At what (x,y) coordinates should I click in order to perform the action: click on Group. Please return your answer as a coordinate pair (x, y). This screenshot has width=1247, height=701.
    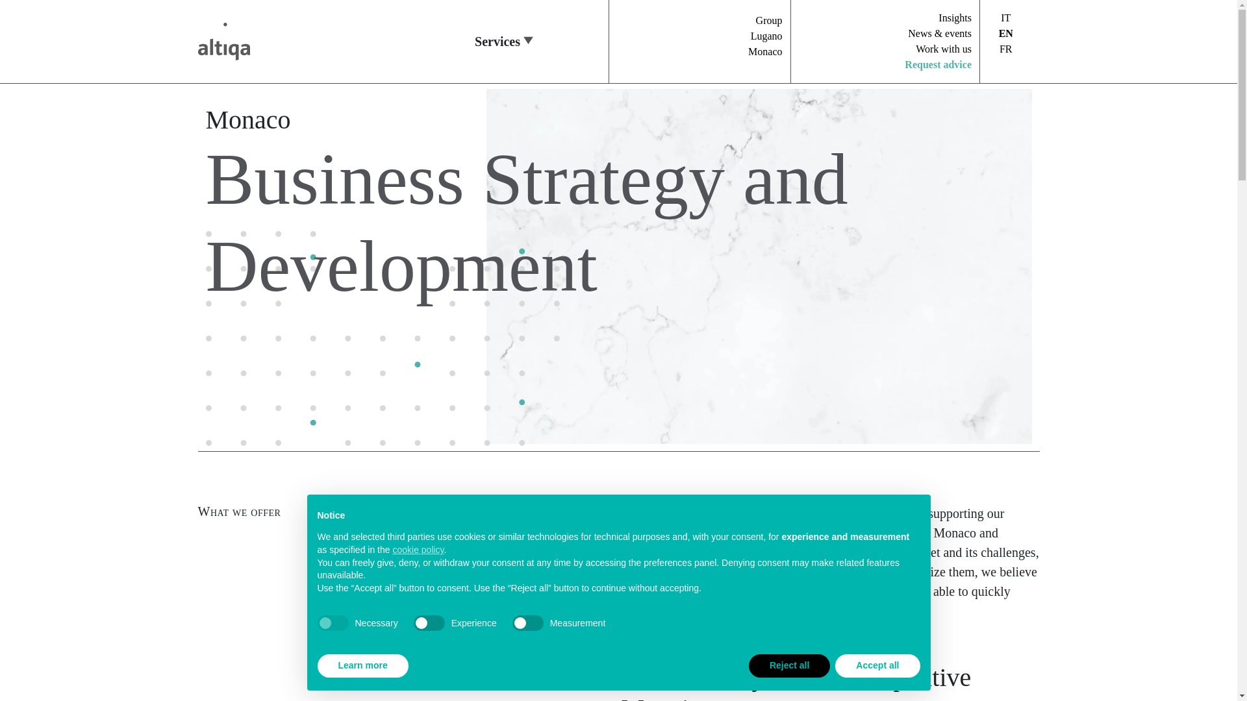
    Looking at the image, I should click on (769, 19).